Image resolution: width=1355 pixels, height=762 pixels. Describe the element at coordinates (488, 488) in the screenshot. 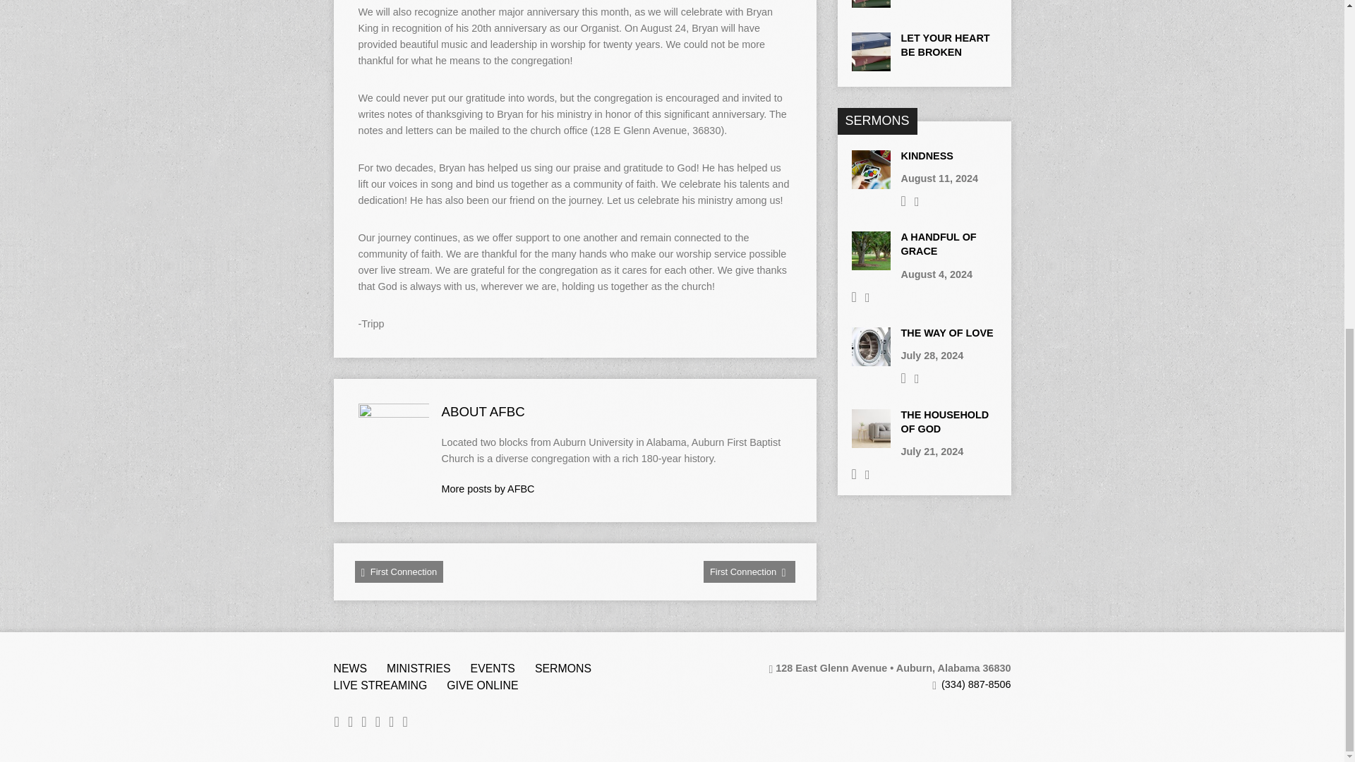

I see `More posts by AFBC` at that location.